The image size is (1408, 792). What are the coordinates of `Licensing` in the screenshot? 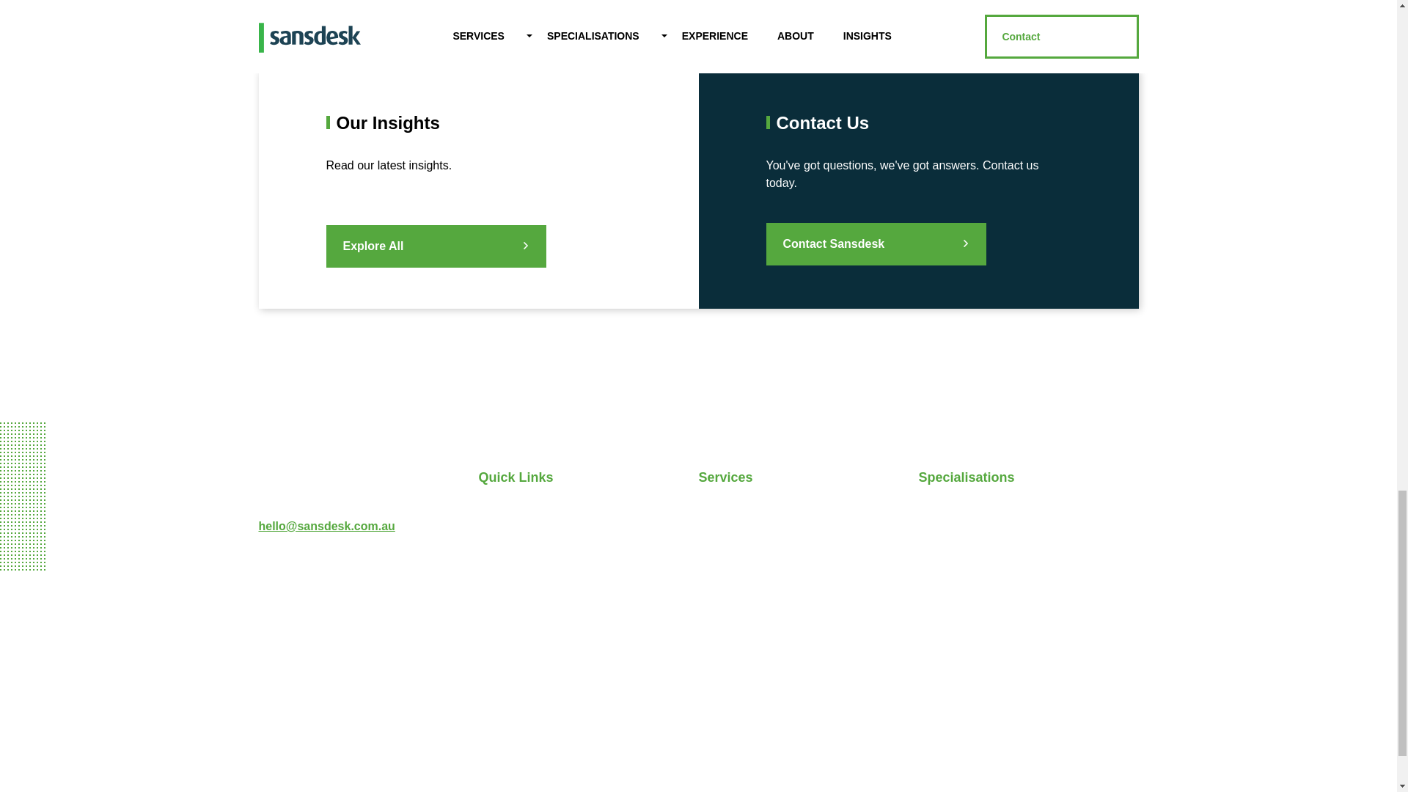 It's located at (943, 579).